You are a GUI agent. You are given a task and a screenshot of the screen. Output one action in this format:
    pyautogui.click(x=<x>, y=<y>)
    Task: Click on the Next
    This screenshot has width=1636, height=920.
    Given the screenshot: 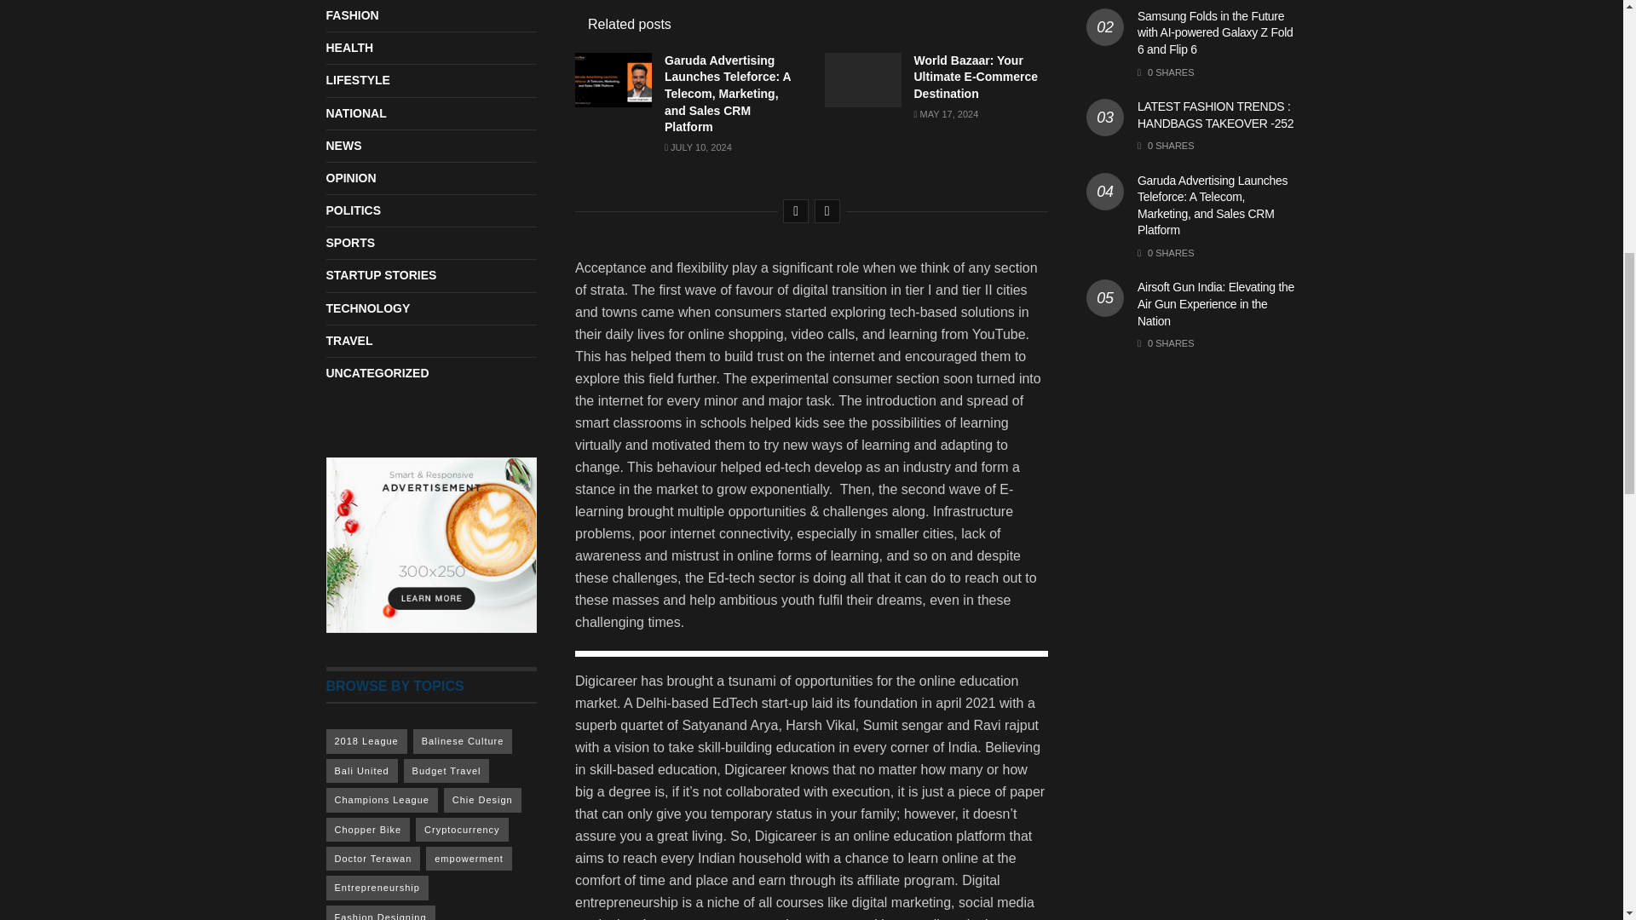 What is the action you would take?
    pyautogui.click(x=827, y=211)
    